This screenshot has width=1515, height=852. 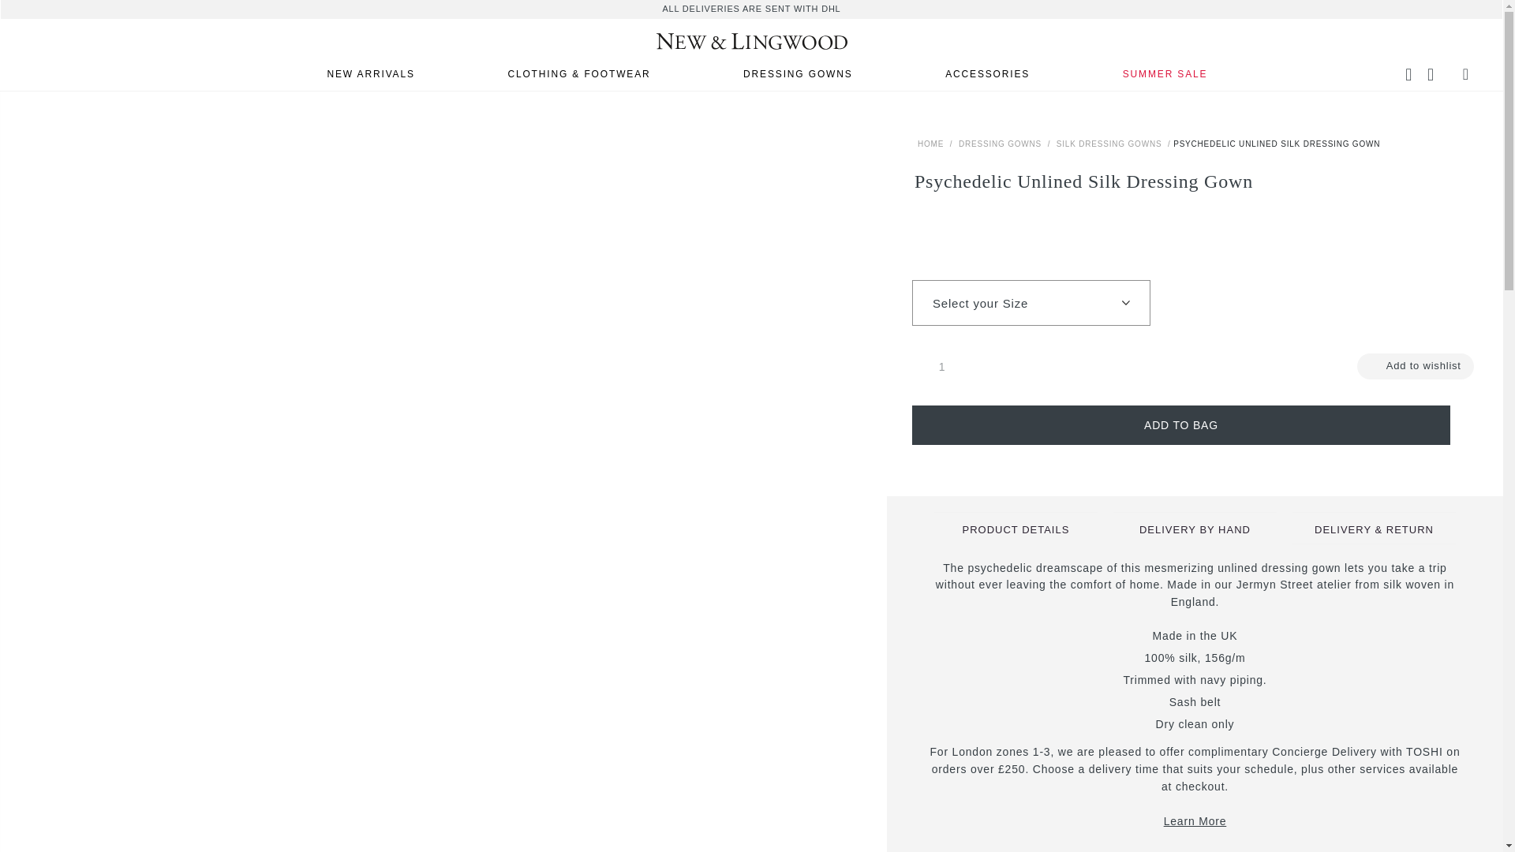 What do you see at coordinates (370, 73) in the screenshot?
I see `NEW ARRIVALS` at bounding box center [370, 73].